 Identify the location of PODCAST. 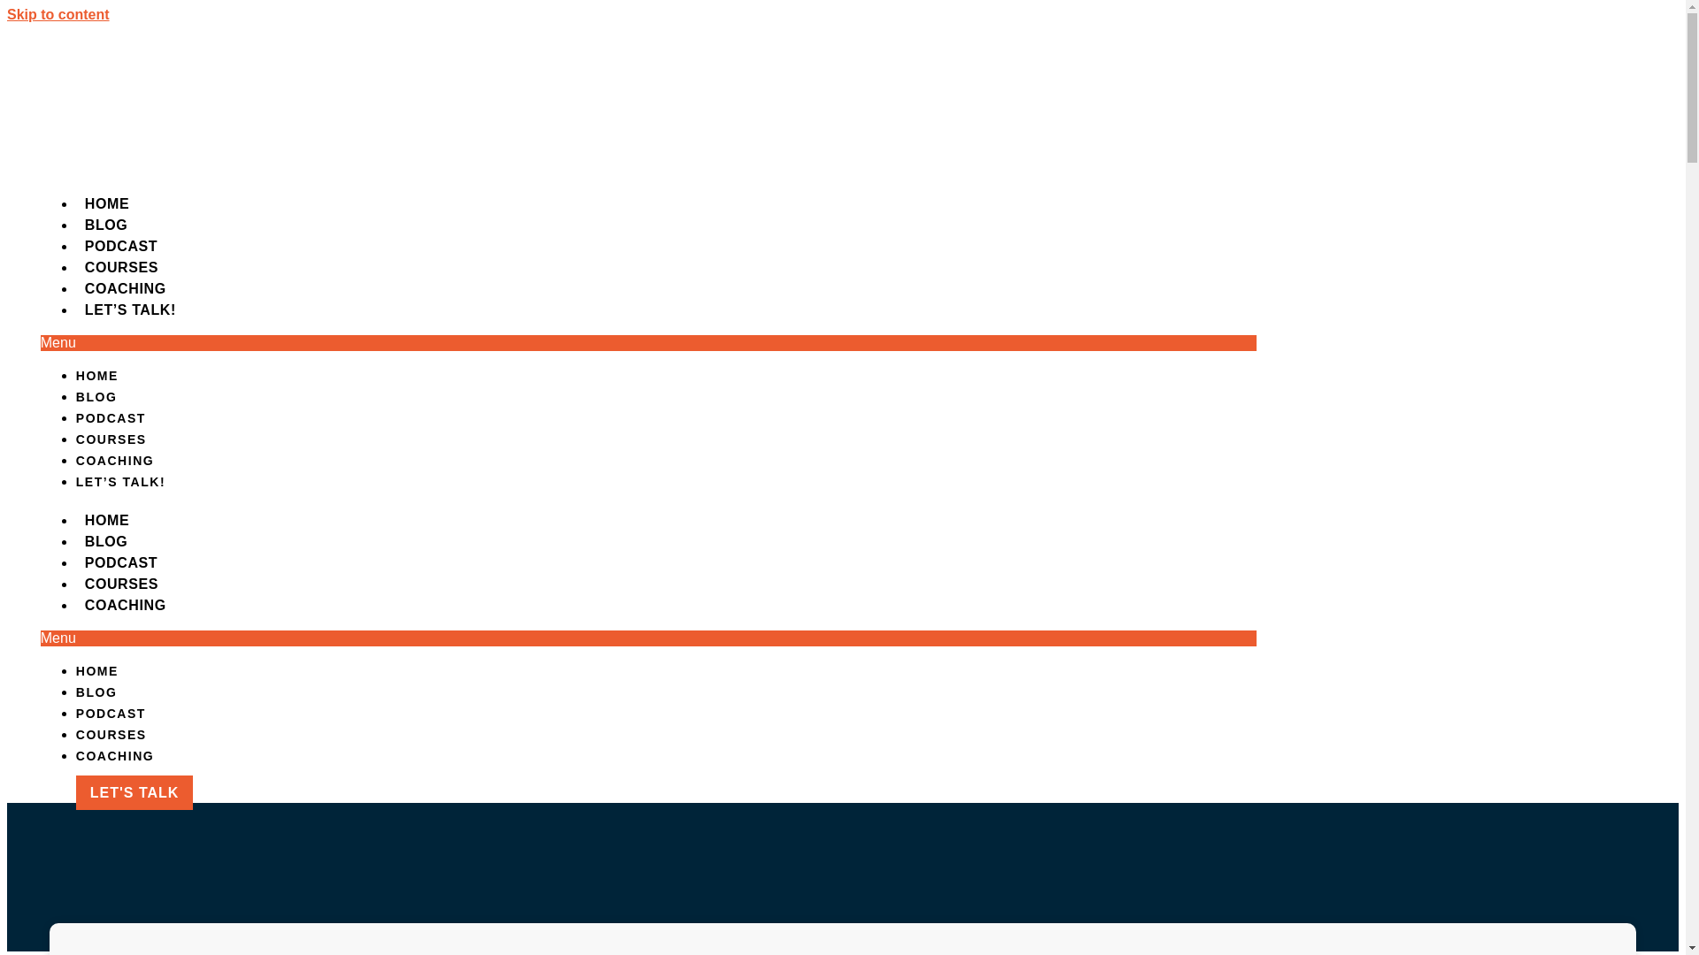
(111, 714).